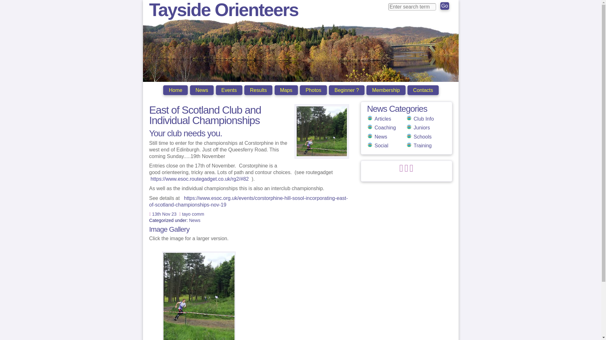  What do you see at coordinates (175, 90) in the screenshot?
I see `Home` at bounding box center [175, 90].